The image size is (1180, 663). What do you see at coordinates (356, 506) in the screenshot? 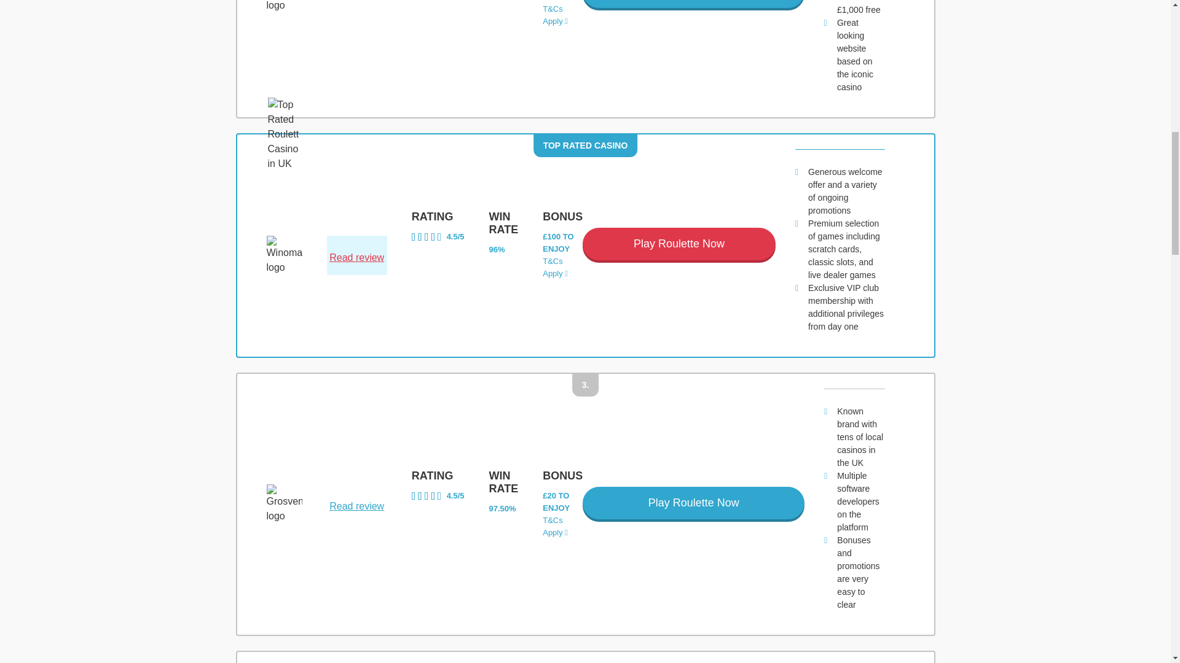
I see `Read our review about Grosvenor` at bounding box center [356, 506].